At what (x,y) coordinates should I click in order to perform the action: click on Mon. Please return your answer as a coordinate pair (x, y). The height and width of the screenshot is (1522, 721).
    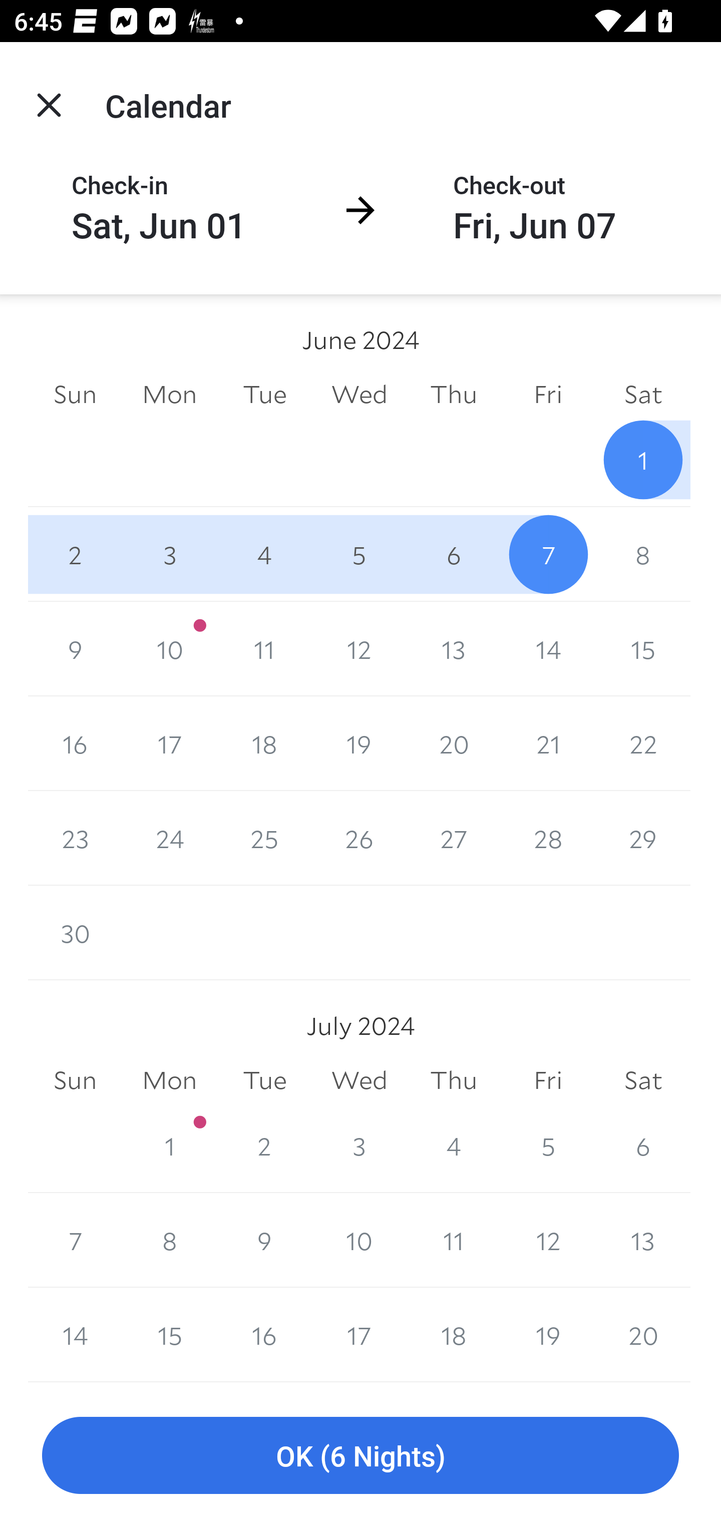
    Looking at the image, I should click on (169, 1080).